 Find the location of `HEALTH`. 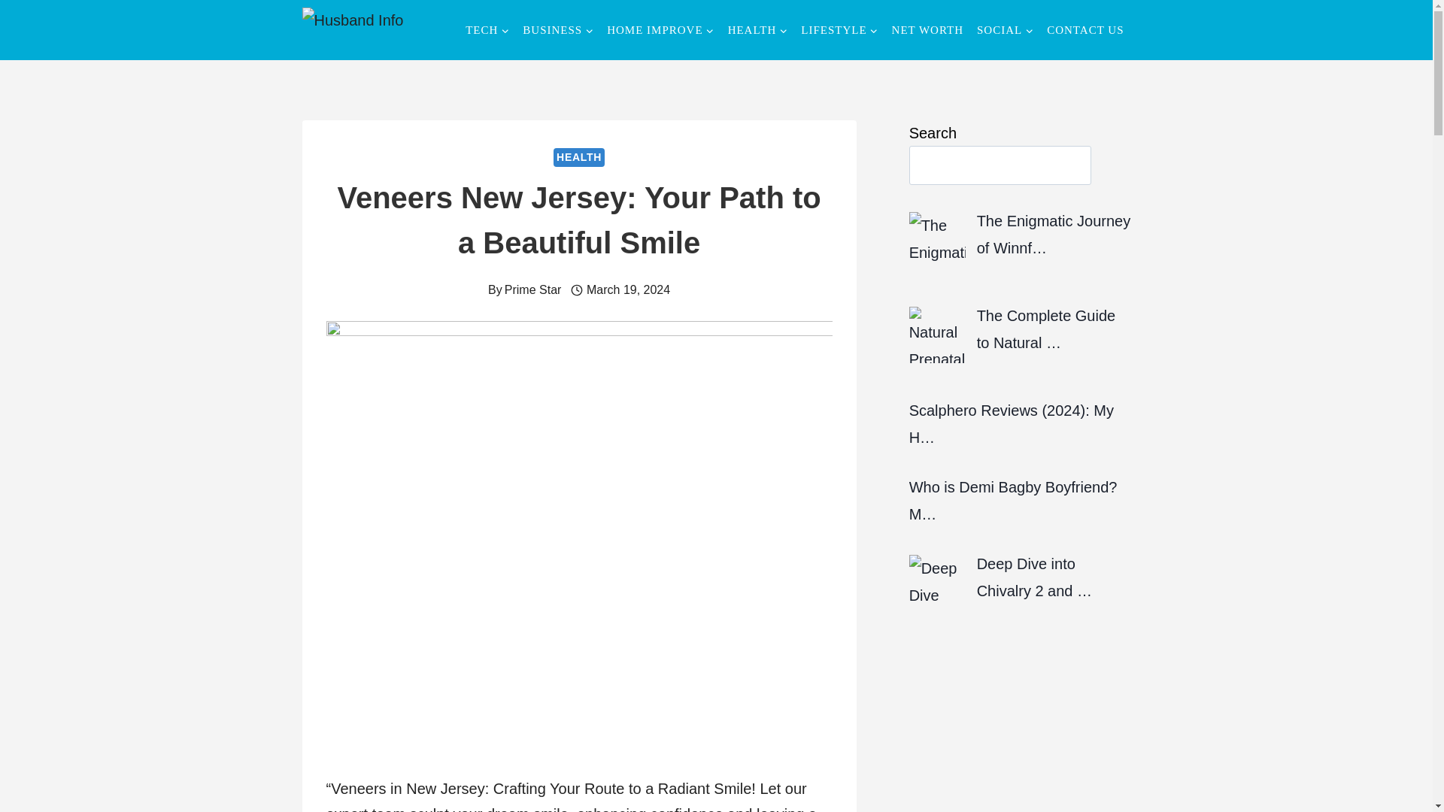

HEALTH is located at coordinates (758, 30).